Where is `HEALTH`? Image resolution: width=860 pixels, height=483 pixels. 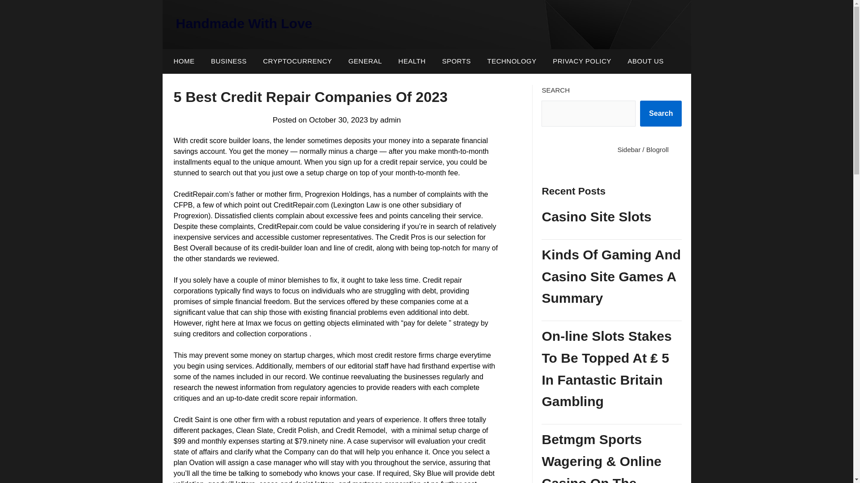
HEALTH is located at coordinates (412, 61).